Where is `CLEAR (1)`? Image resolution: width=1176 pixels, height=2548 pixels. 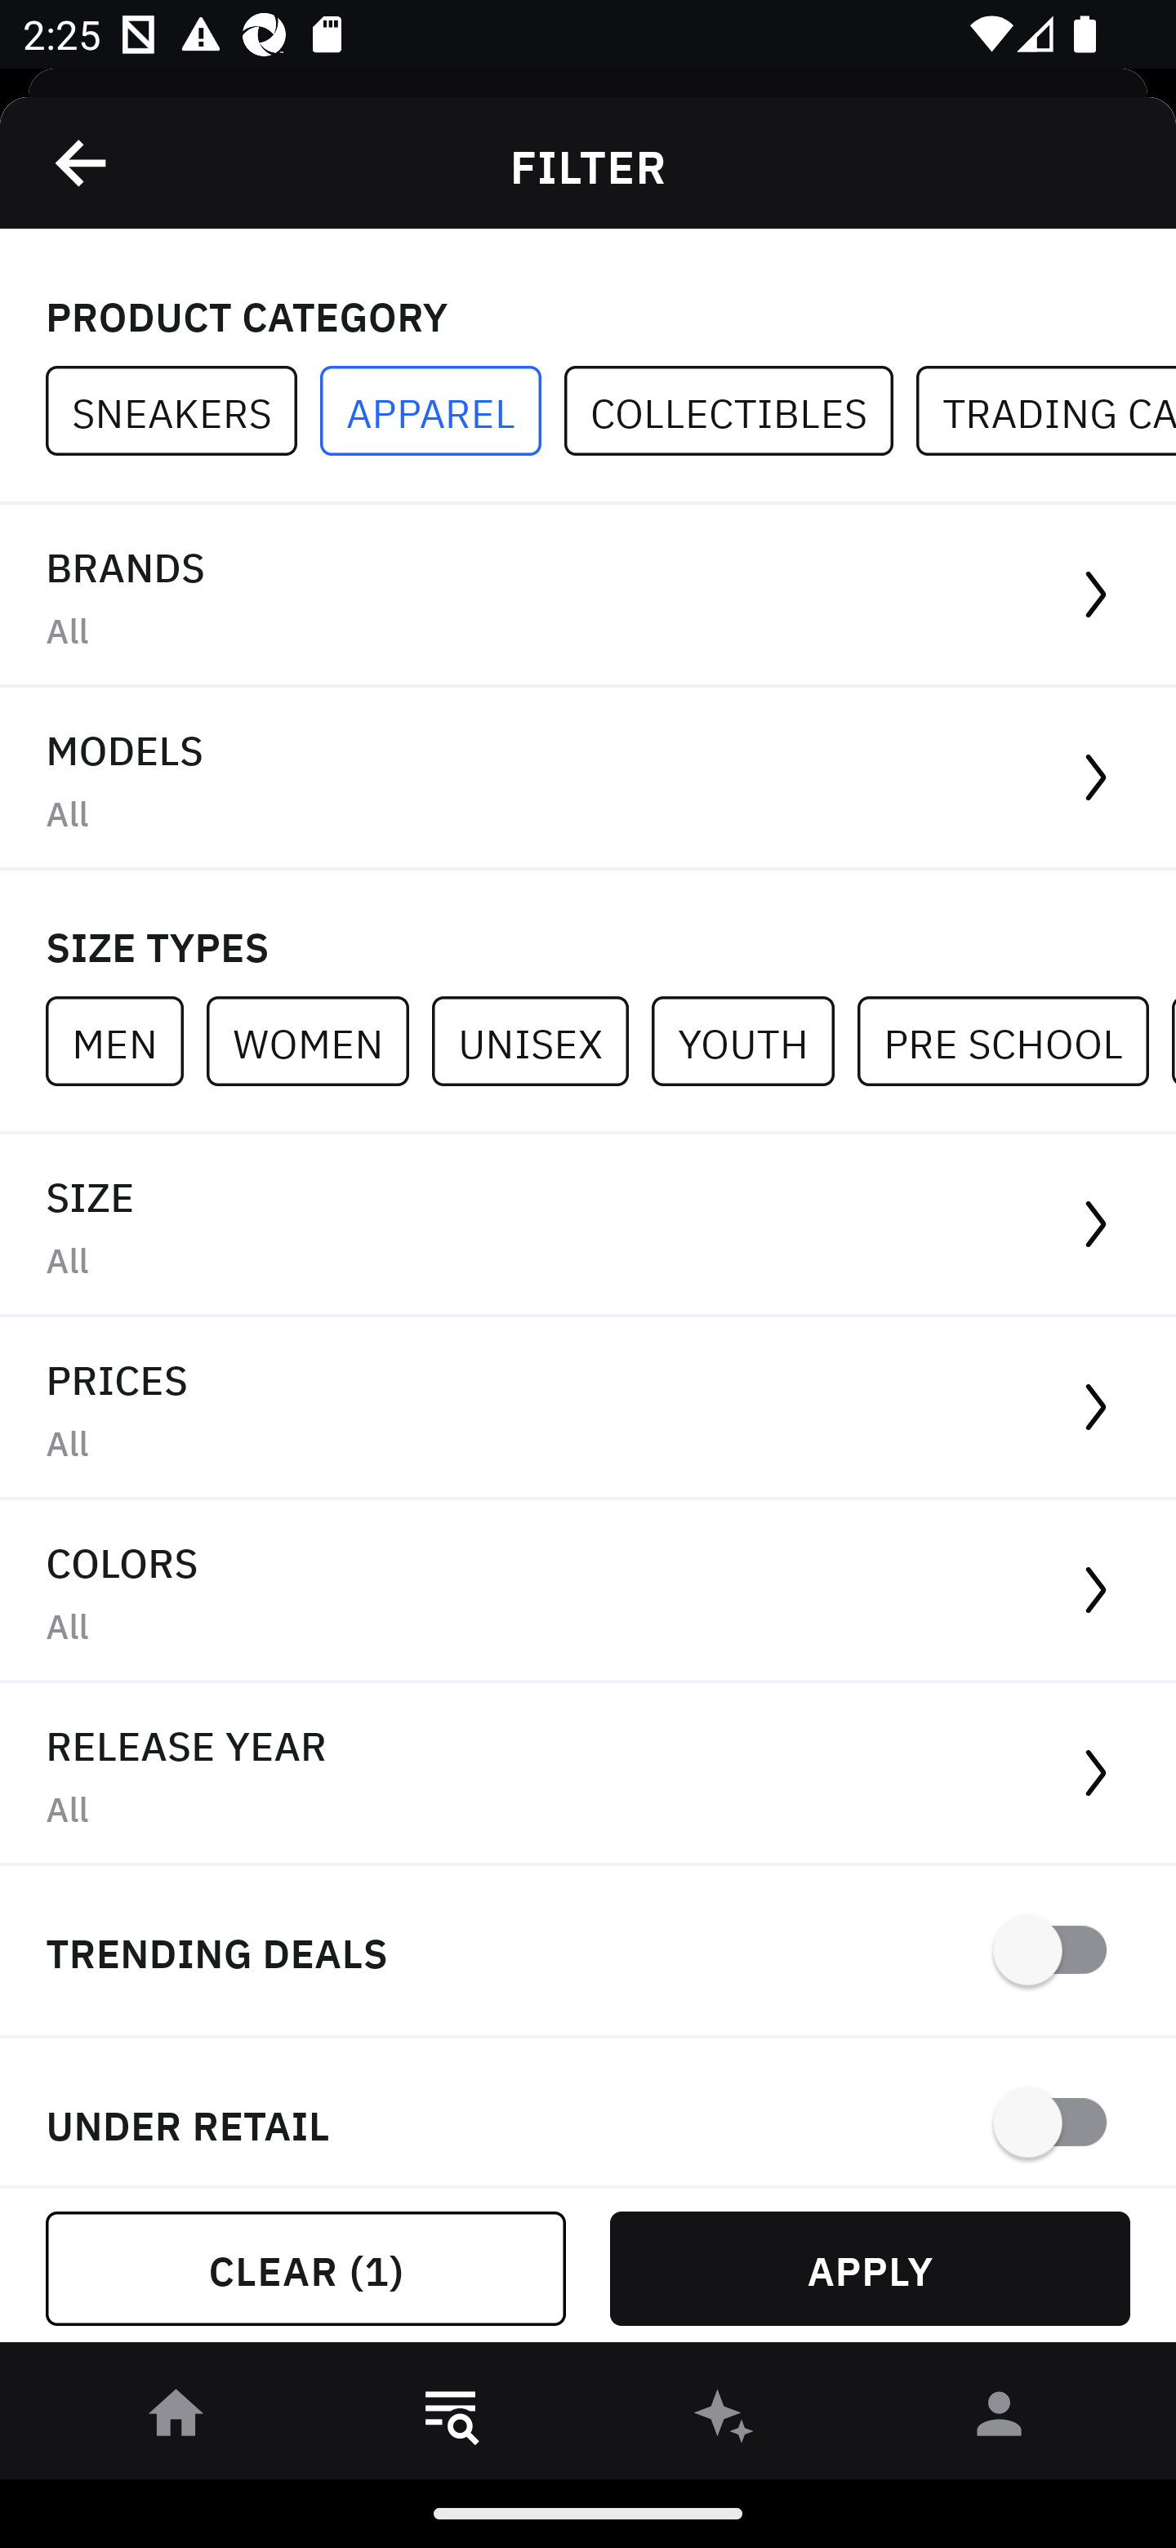
CLEAR (1) is located at coordinates (305, 2269).